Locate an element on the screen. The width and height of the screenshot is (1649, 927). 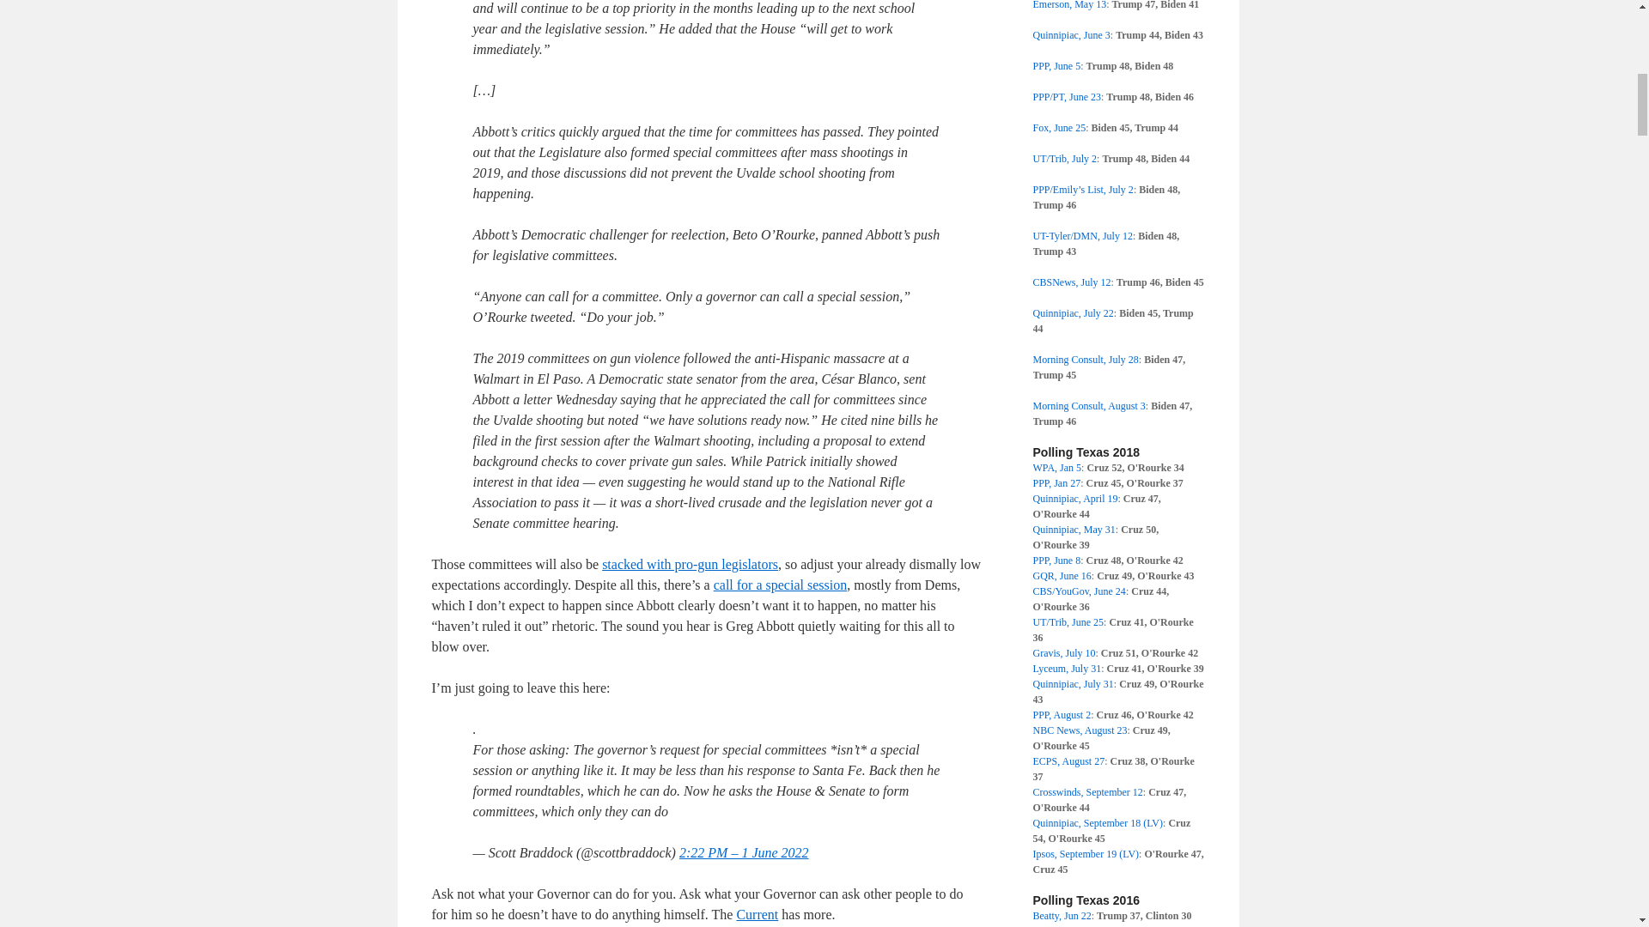
call for a special session is located at coordinates (780, 585).